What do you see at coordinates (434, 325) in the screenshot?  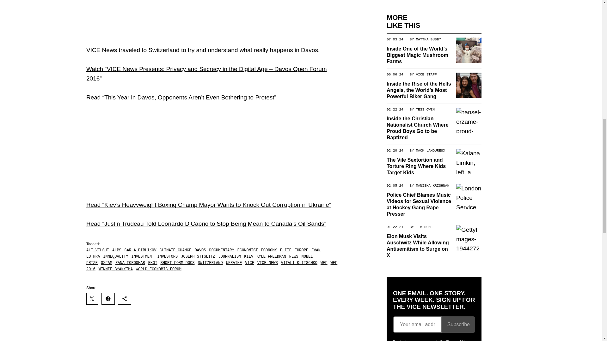 I see `Newsletter Signup Form` at bounding box center [434, 325].